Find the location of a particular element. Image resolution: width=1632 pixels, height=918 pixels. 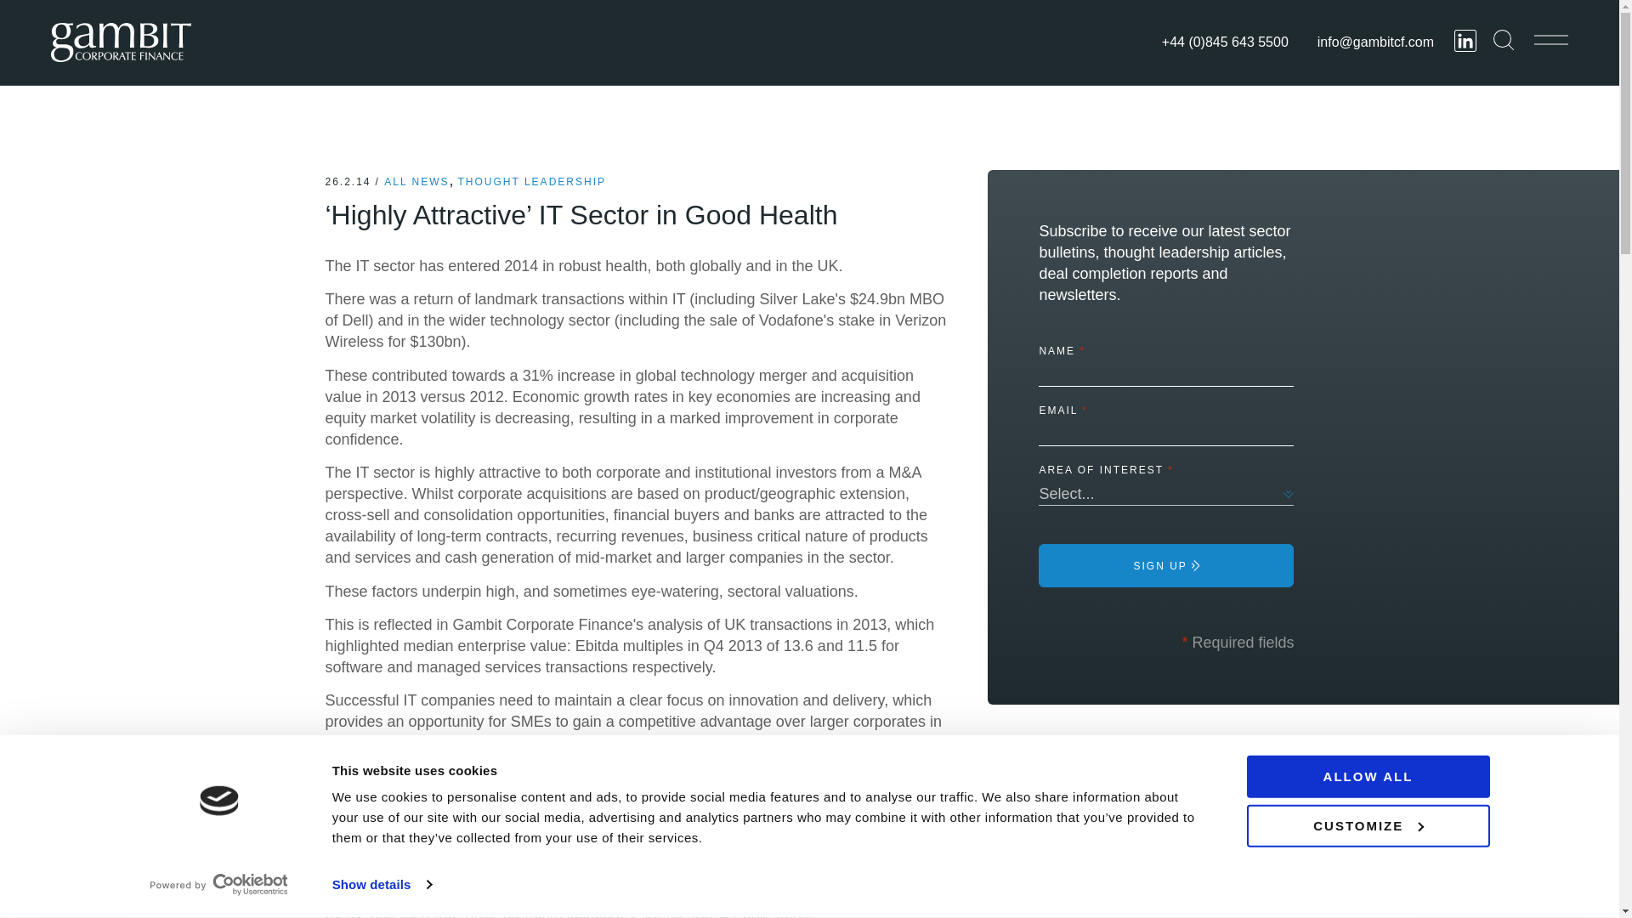

CUSTOMIZE is located at coordinates (1367, 824).